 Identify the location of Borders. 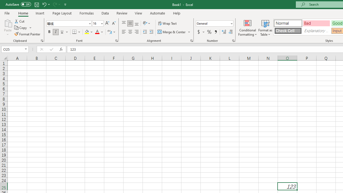
(77, 32).